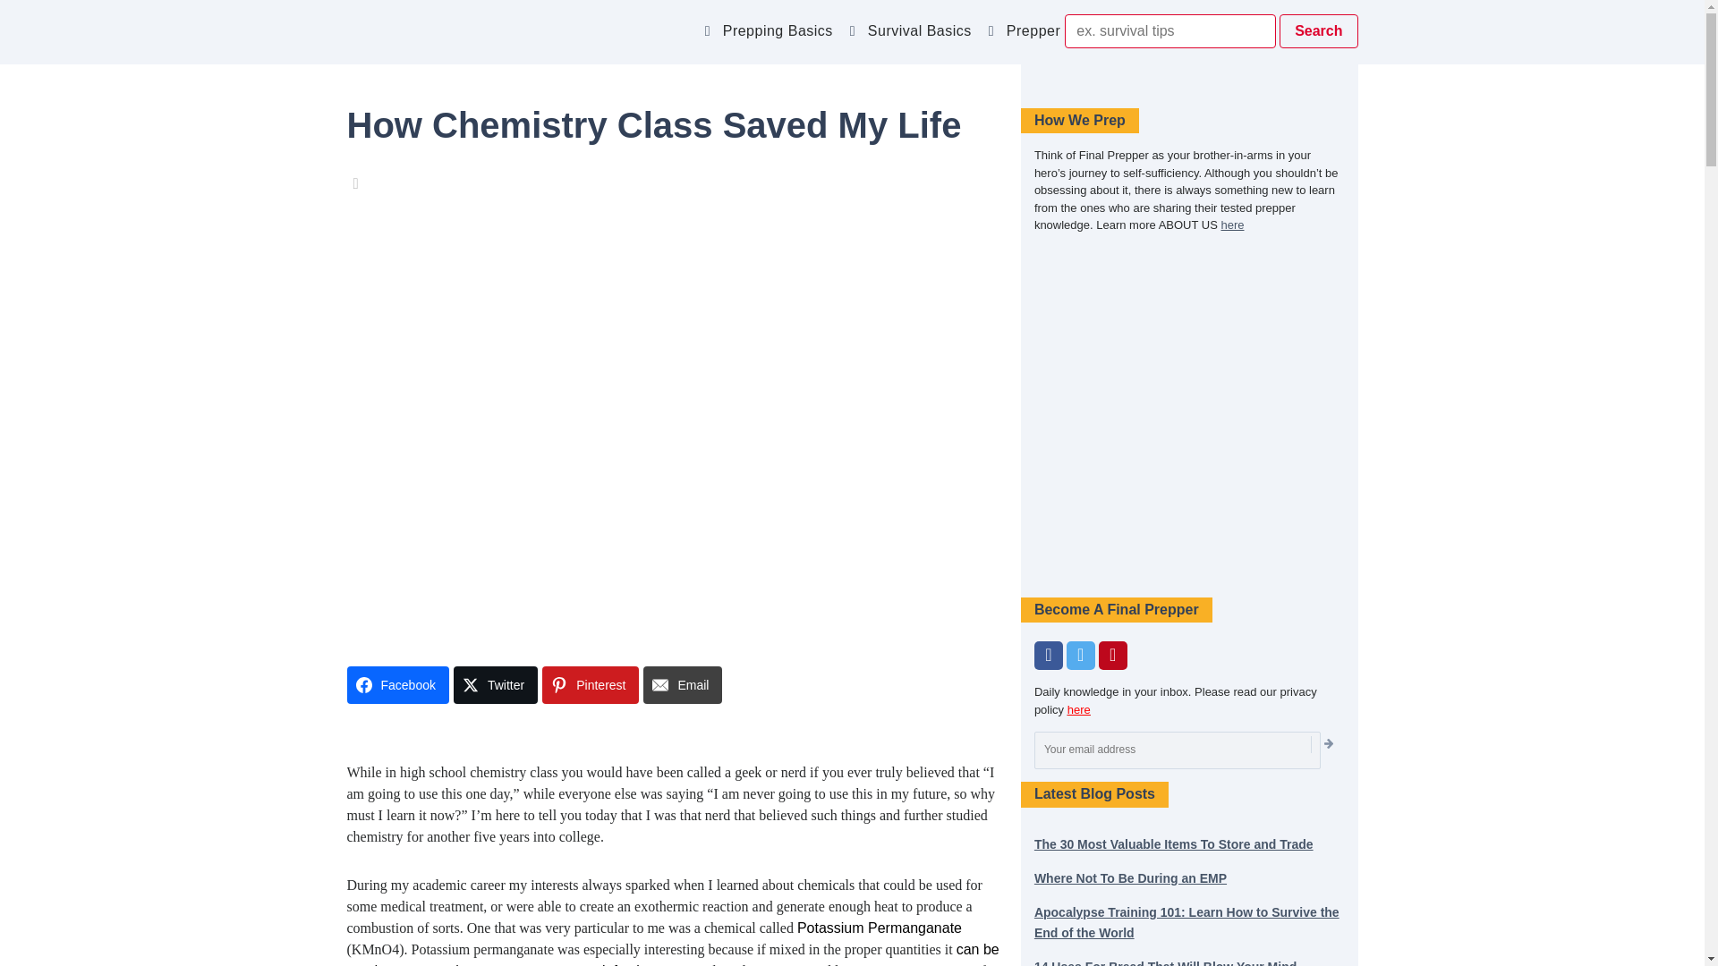 This screenshot has height=966, width=1718. What do you see at coordinates (682, 685) in the screenshot?
I see `Share on Email` at bounding box center [682, 685].